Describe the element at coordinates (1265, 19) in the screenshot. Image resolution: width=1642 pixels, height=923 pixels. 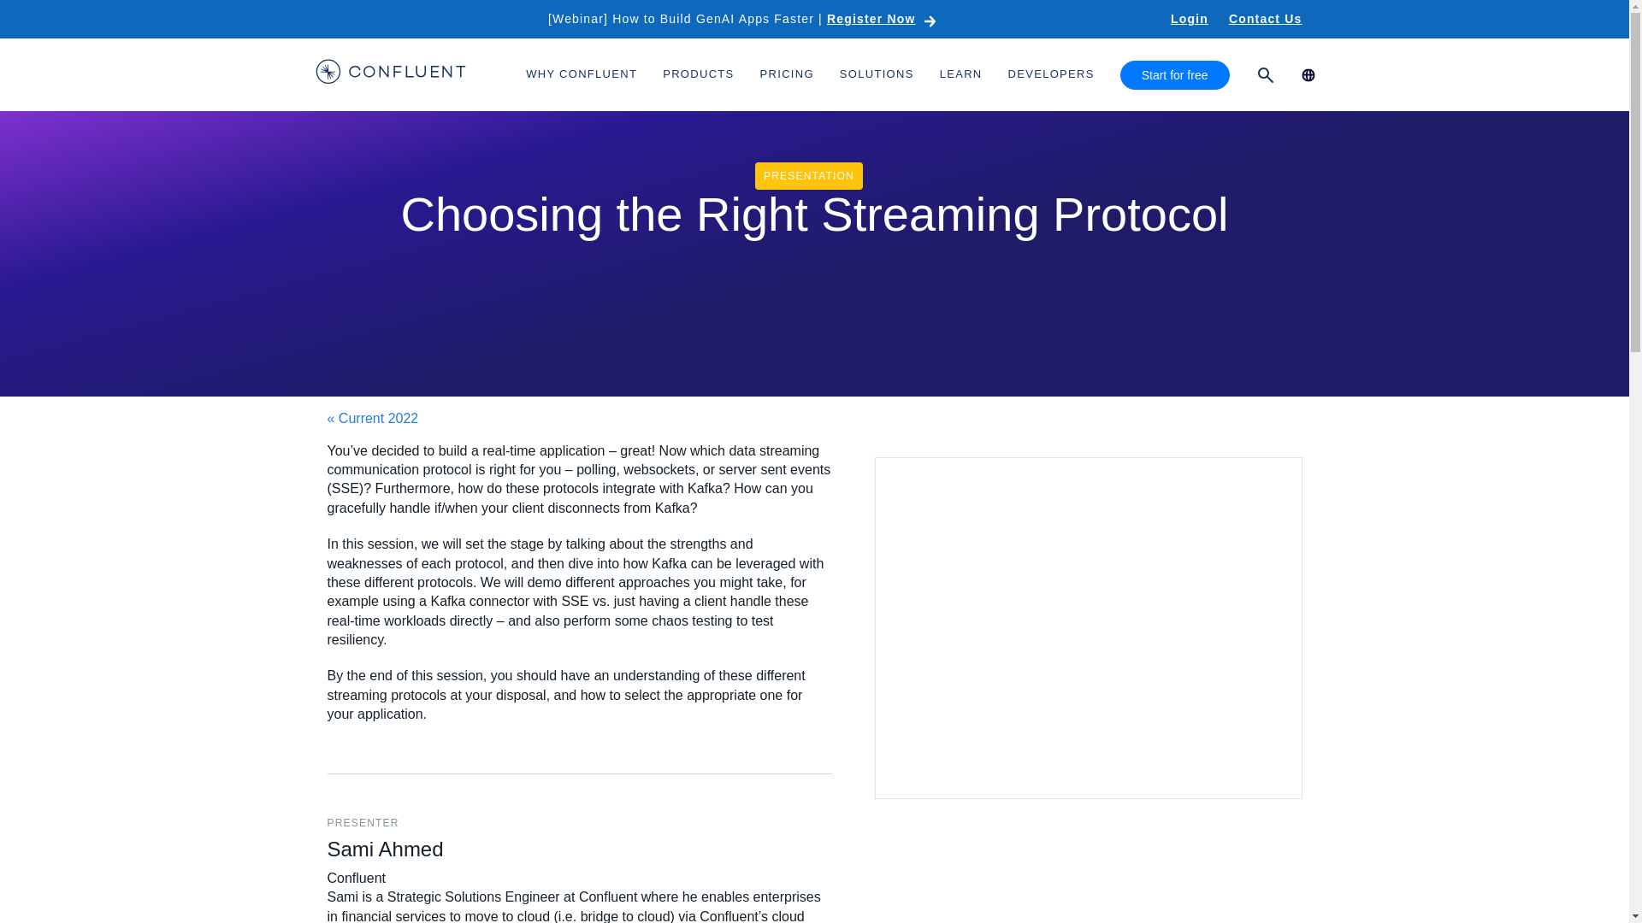
I see `Contact Us` at that location.